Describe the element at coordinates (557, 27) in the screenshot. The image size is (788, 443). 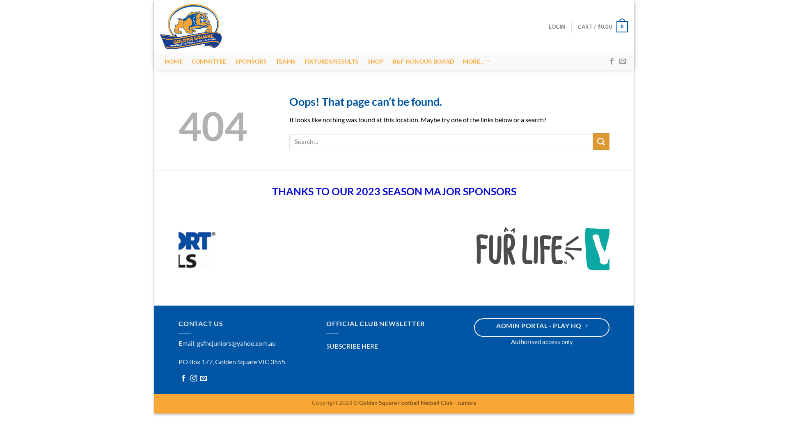
I see `LOGIN` at that location.